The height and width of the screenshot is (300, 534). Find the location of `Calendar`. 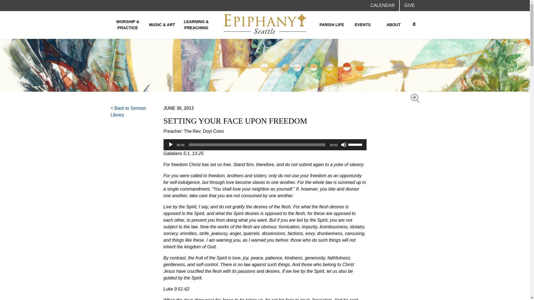

Calendar is located at coordinates (382, 6).